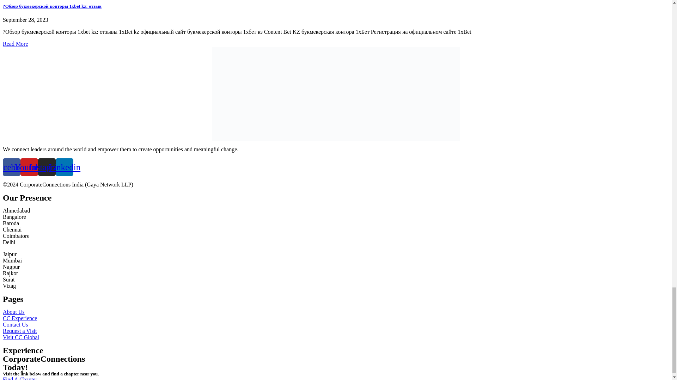  Describe the element at coordinates (13, 312) in the screenshot. I see `About Us` at that location.